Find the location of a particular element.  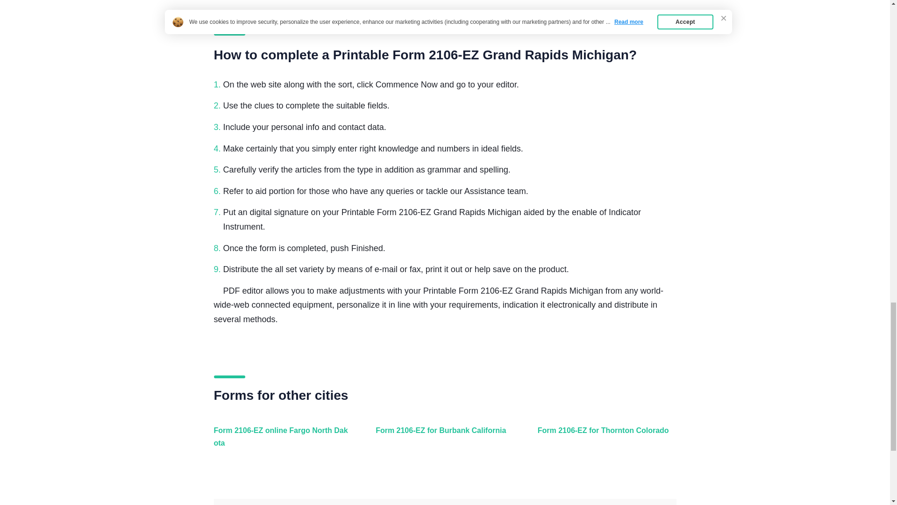

Form 2106-EZ online Fargo North Dakota is located at coordinates (281, 441).